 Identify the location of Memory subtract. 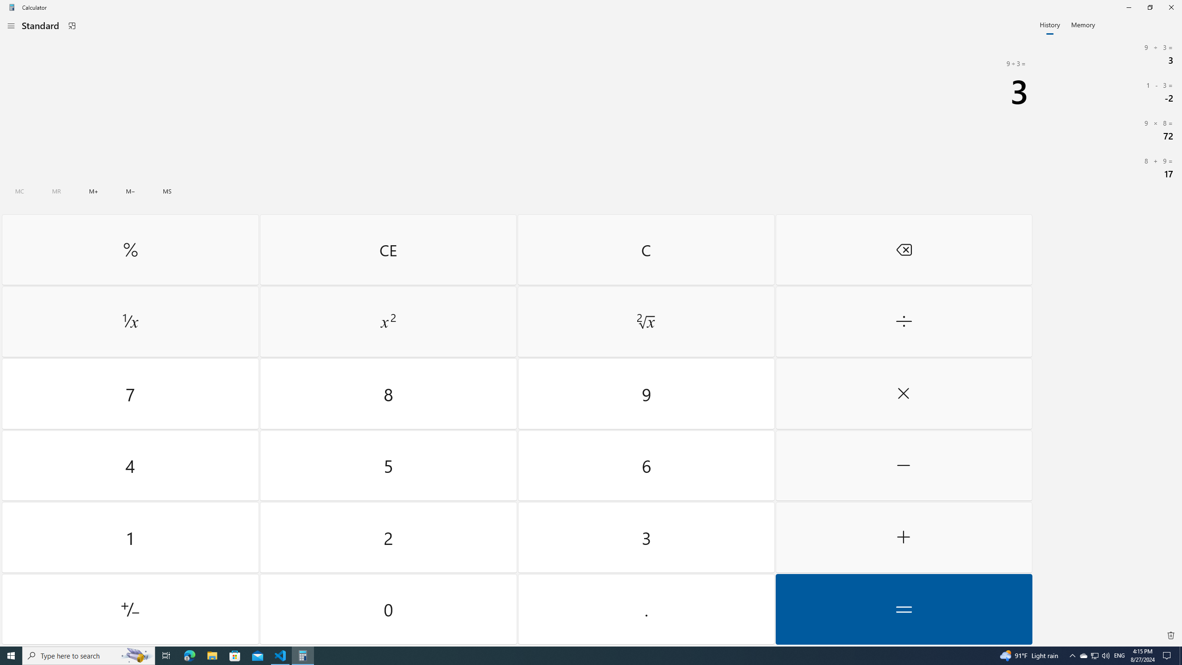
(130, 191).